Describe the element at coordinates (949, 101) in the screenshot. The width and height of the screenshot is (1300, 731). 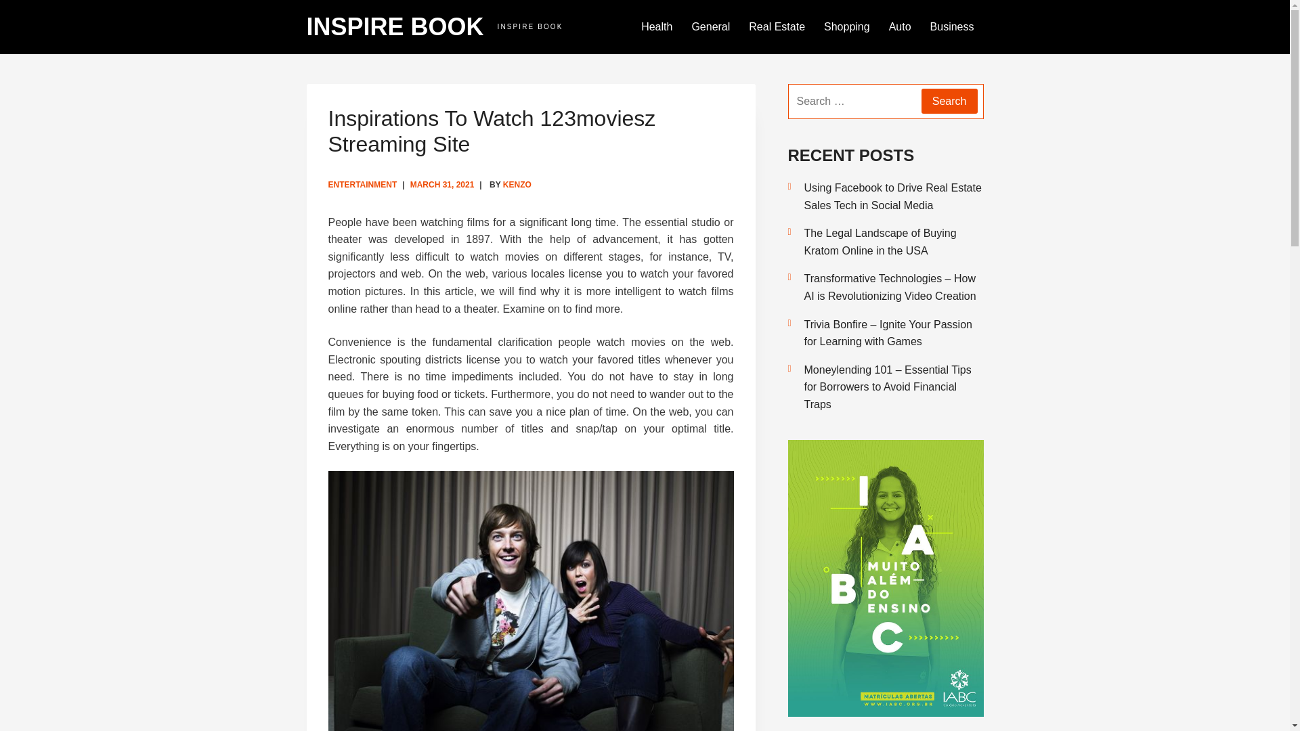
I see `Search` at that location.